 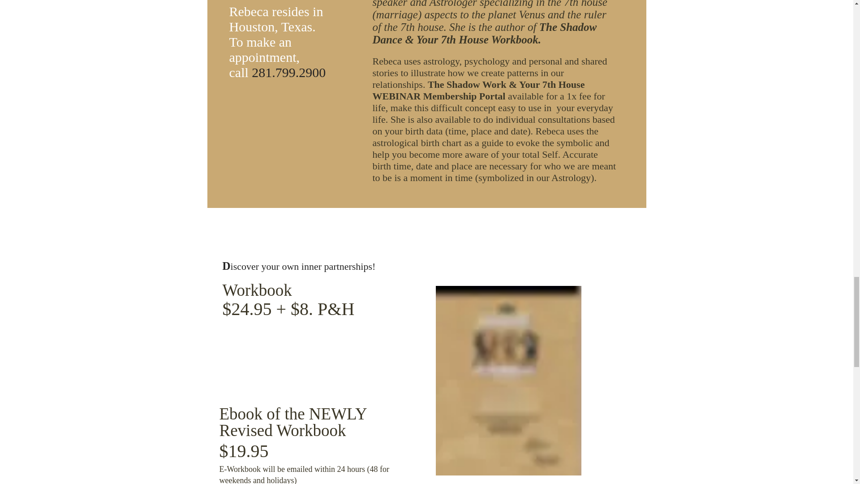 I want to click on consultations, so click(x=565, y=119).